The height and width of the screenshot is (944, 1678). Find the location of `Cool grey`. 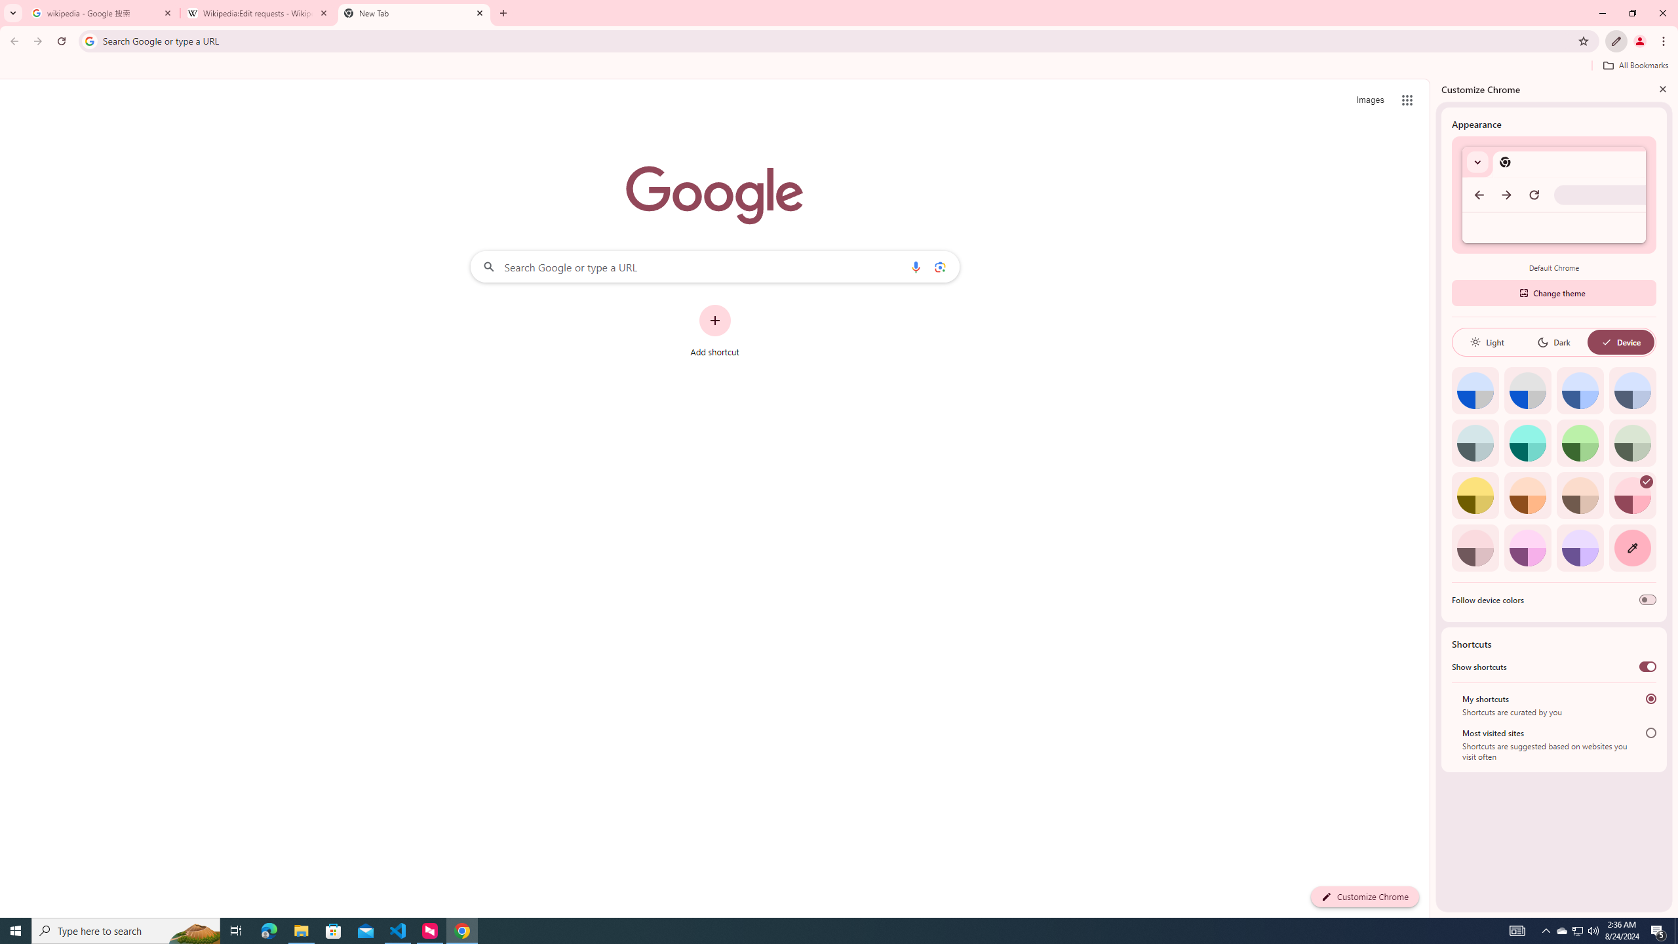

Cool grey is located at coordinates (1632, 391).